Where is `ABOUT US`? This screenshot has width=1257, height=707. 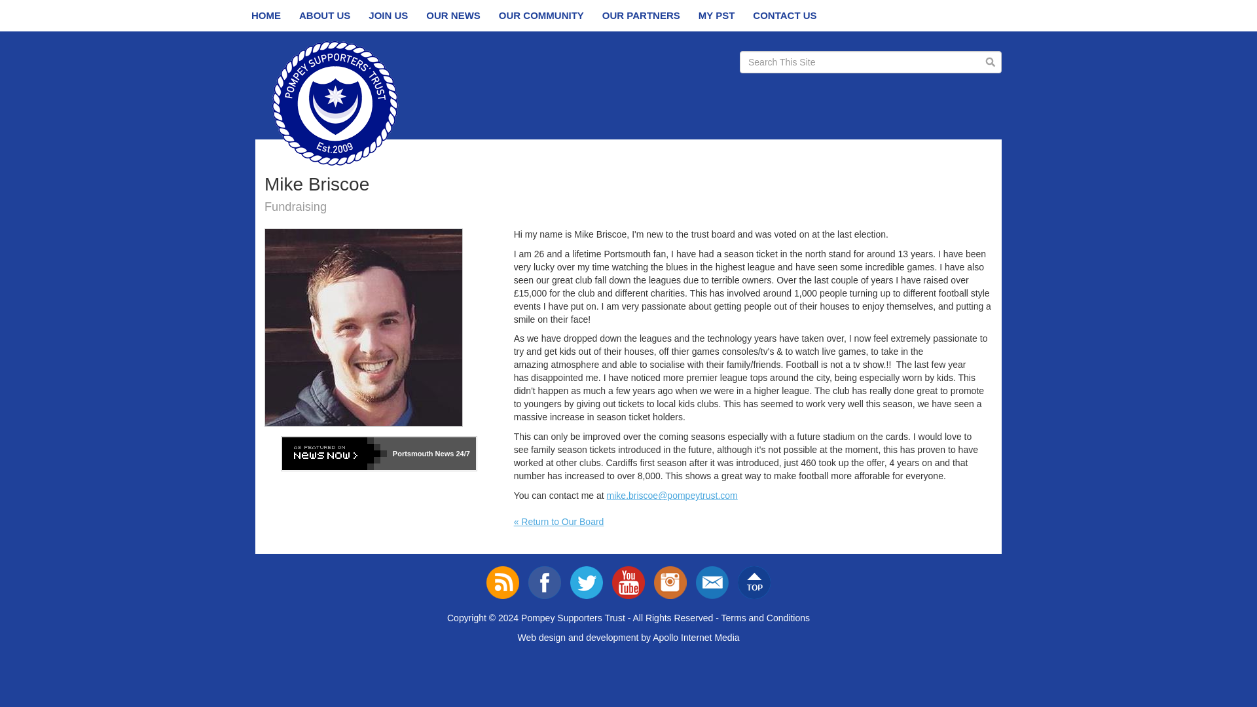 ABOUT US is located at coordinates (325, 16).